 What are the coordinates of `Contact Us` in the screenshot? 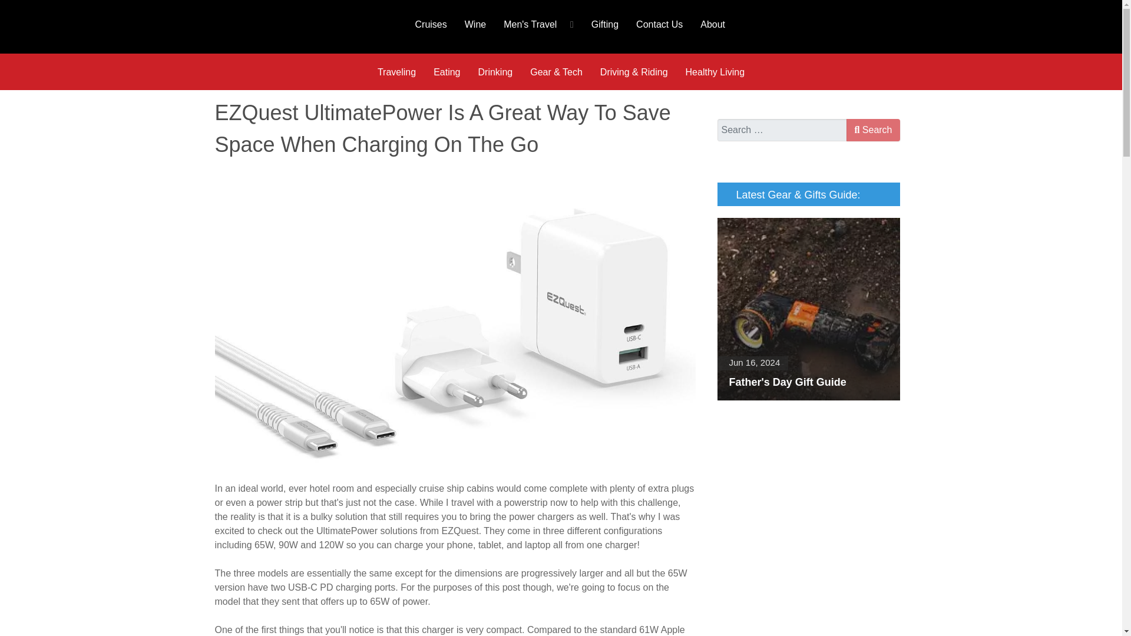 It's located at (659, 24).